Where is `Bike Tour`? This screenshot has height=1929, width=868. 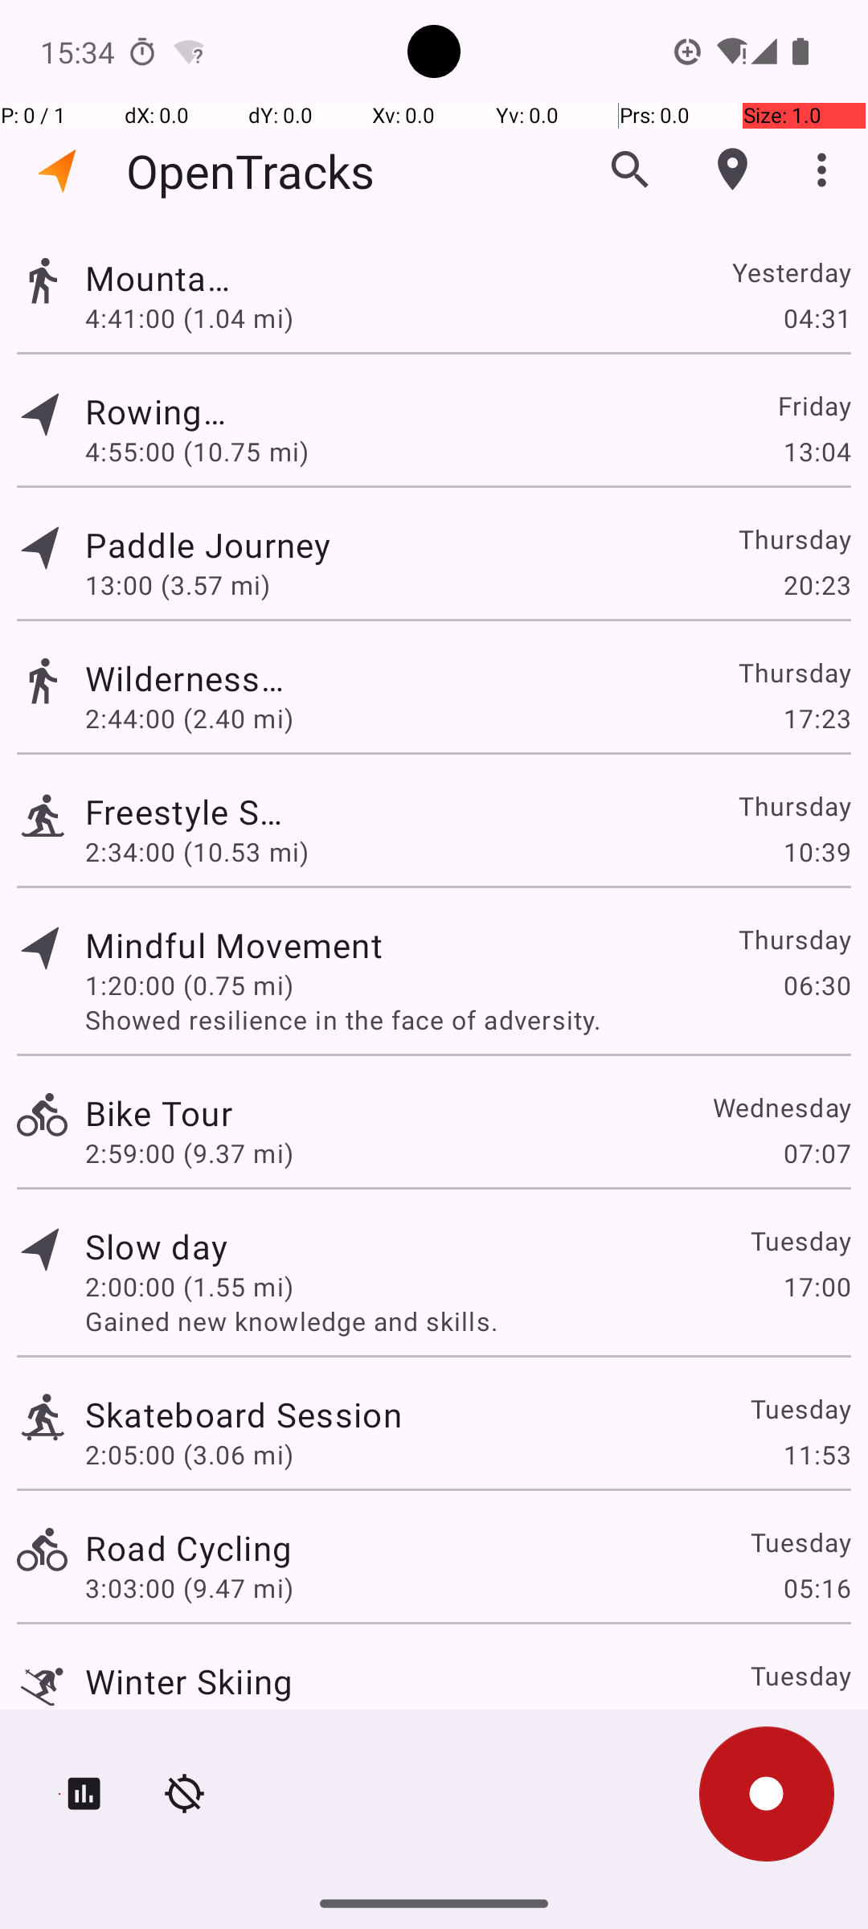
Bike Tour is located at coordinates (159, 1112).